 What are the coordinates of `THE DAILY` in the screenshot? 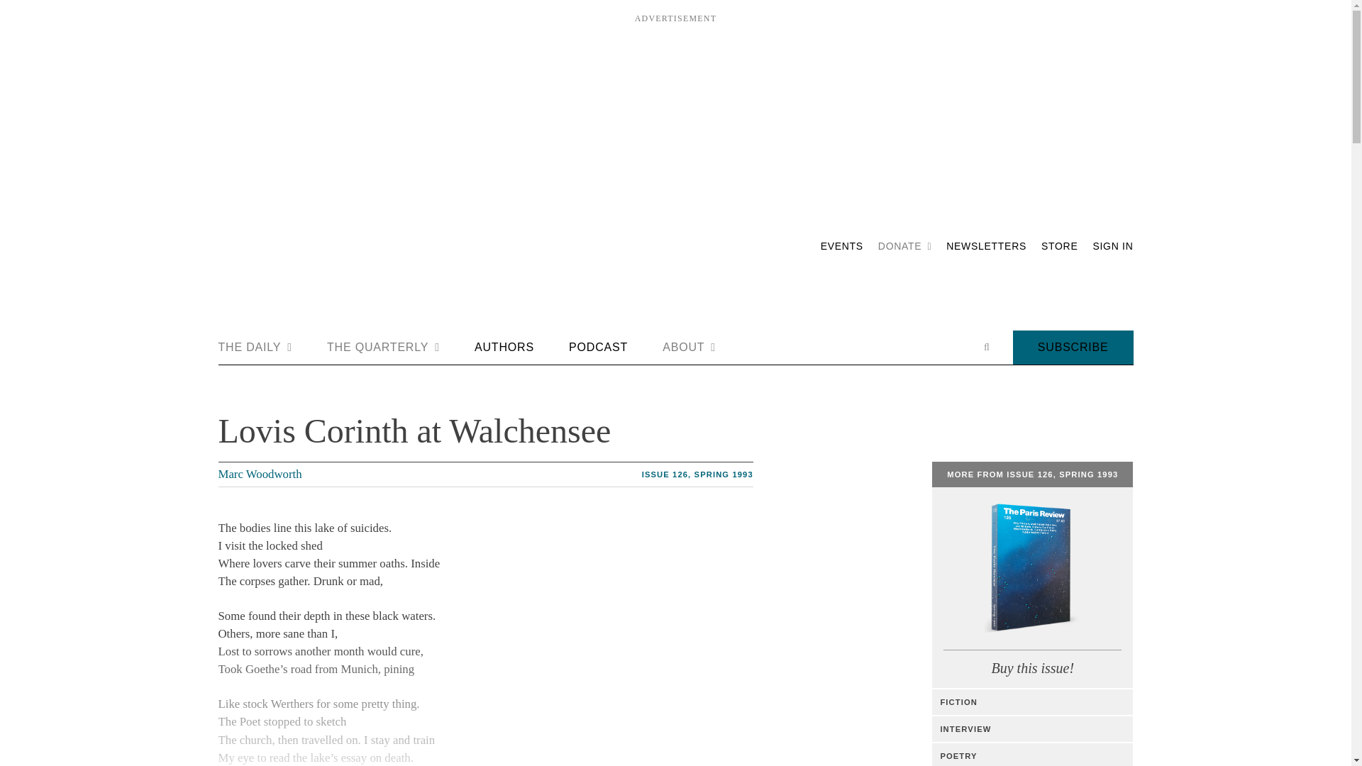 It's located at (255, 348).